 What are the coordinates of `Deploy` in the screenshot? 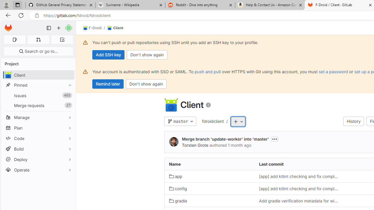 It's located at (38, 159).